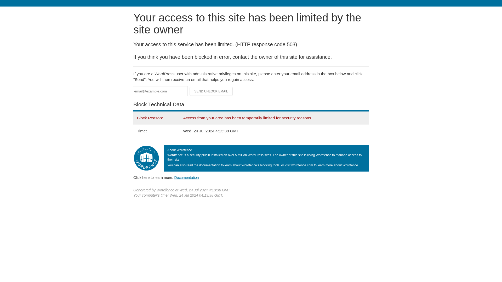 The width and height of the screenshot is (502, 282). Describe the element at coordinates (186, 177) in the screenshot. I see `Documentation` at that location.